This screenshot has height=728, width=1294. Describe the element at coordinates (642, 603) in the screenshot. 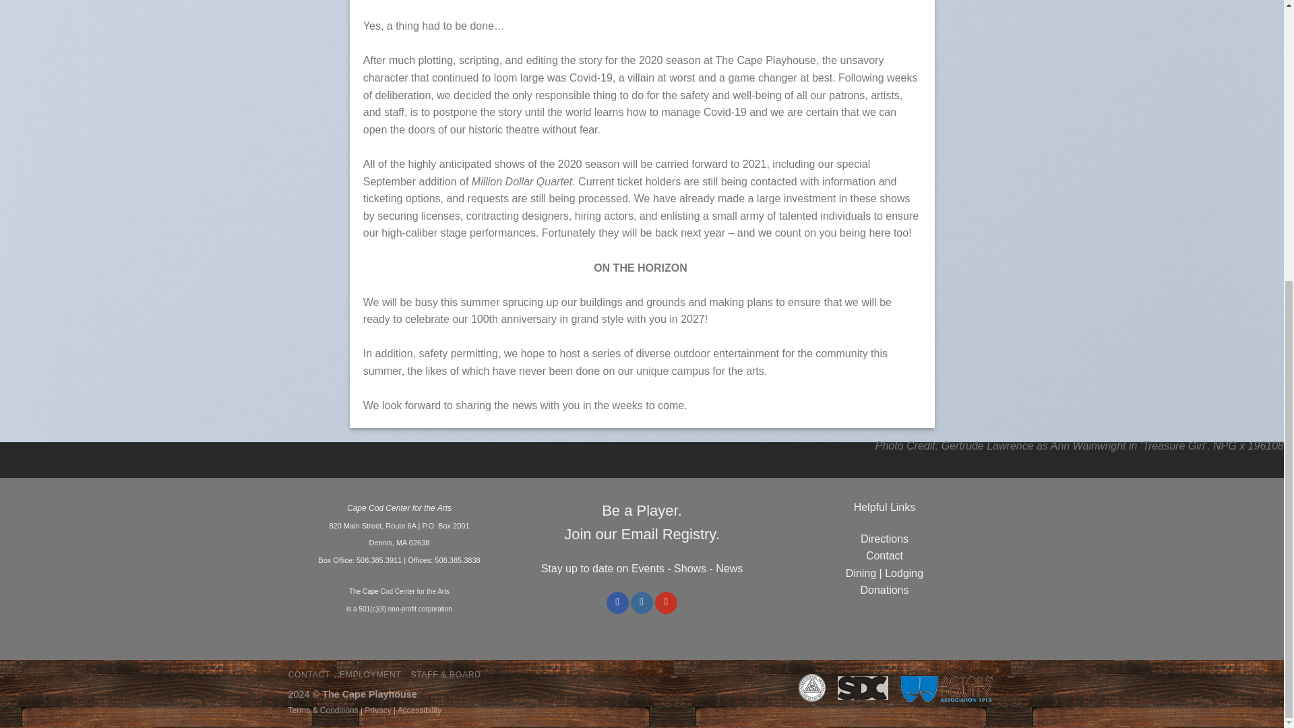

I see `Follow on Instagram` at that location.